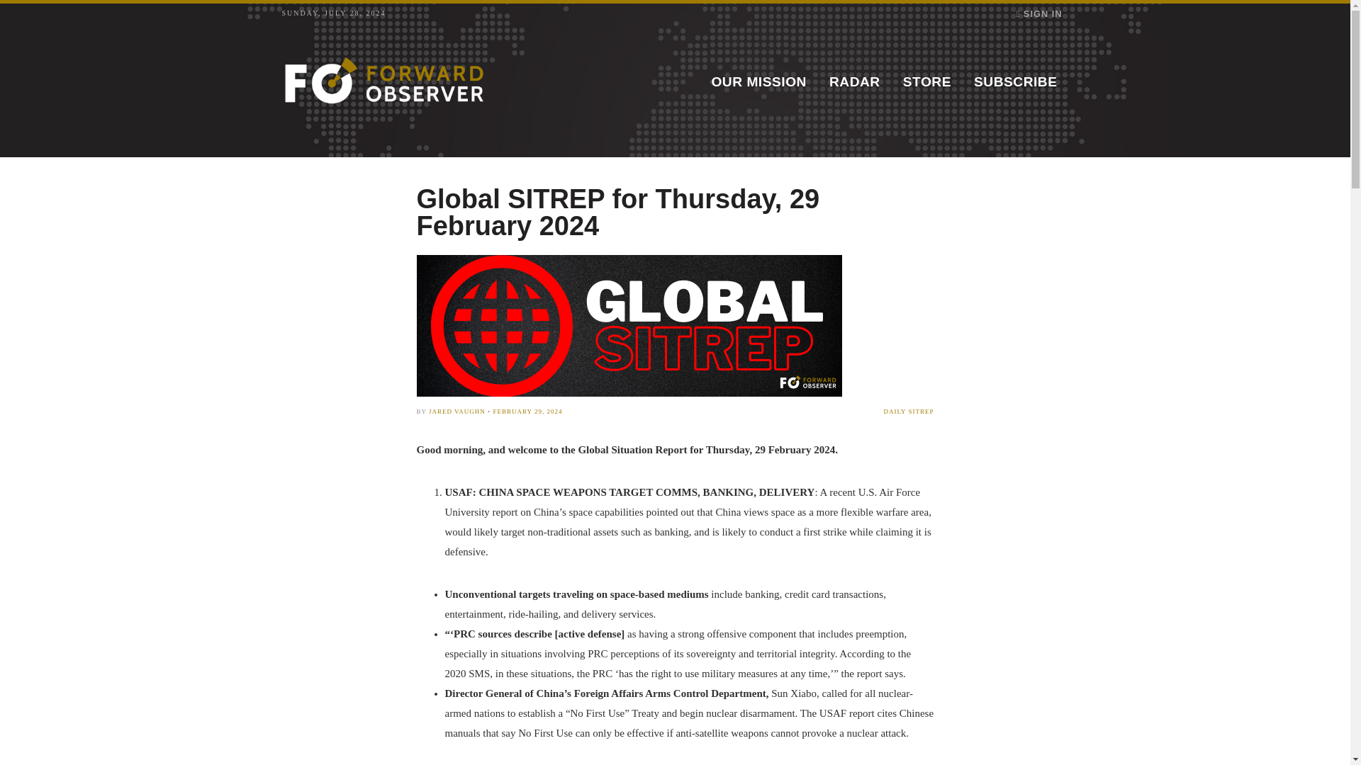 This screenshot has height=765, width=1361. What do you see at coordinates (758, 82) in the screenshot?
I see `OUR MISSION` at bounding box center [758, 82].